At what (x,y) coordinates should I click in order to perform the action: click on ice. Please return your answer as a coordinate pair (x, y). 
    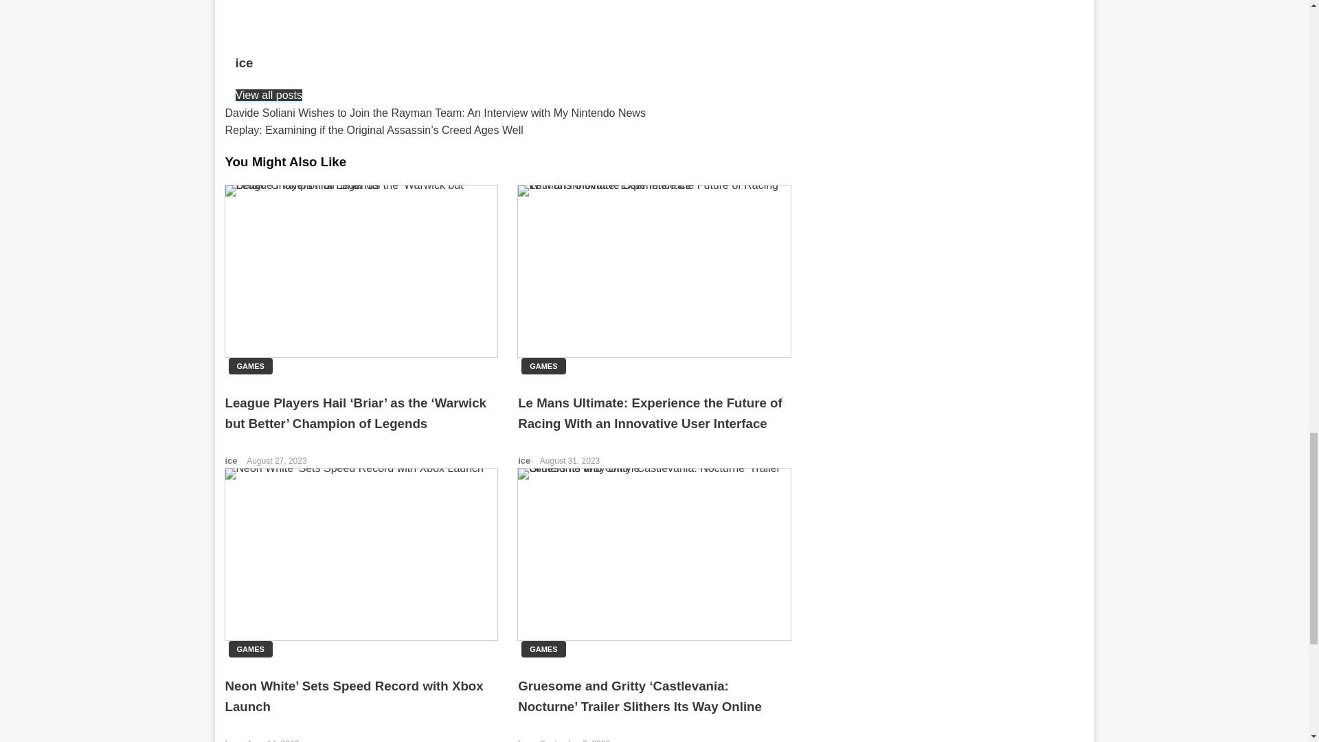
    Looking at the image, I should click on (525, 460).